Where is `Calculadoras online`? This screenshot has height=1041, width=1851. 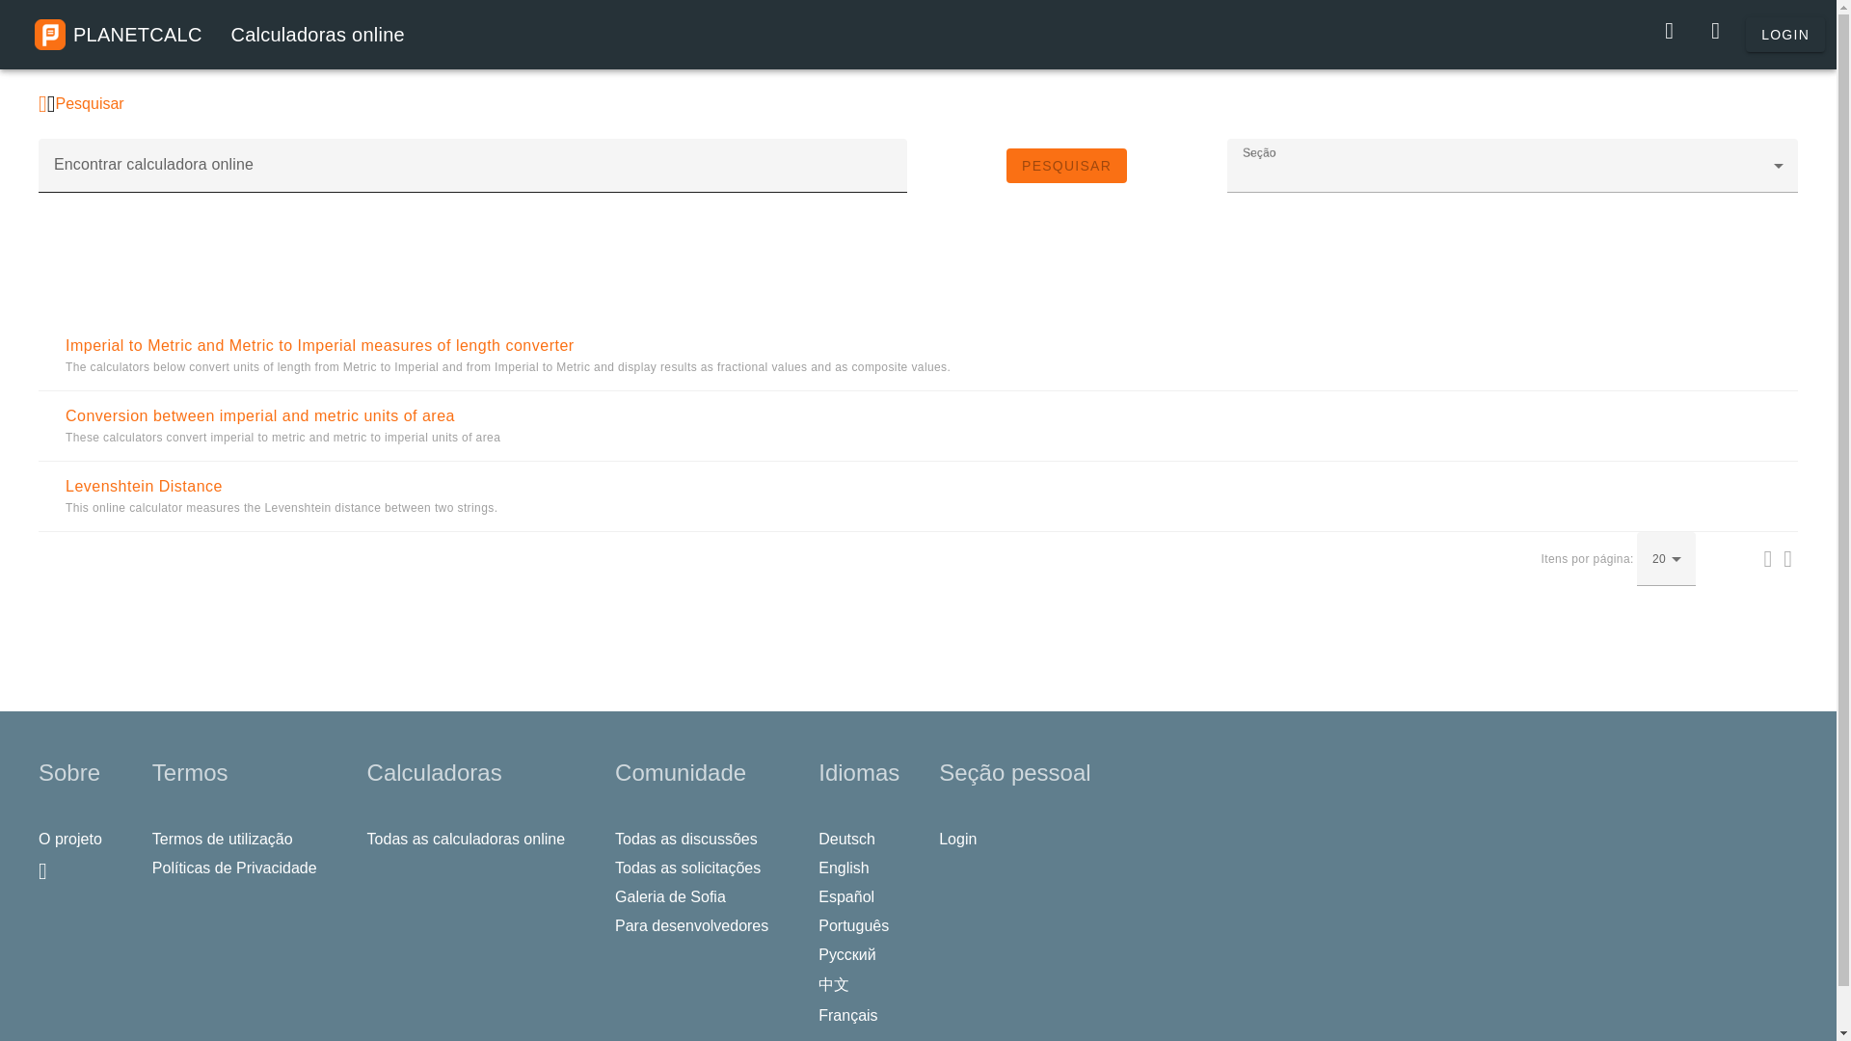 Calculadoras online is located at coordinates (220, 35).